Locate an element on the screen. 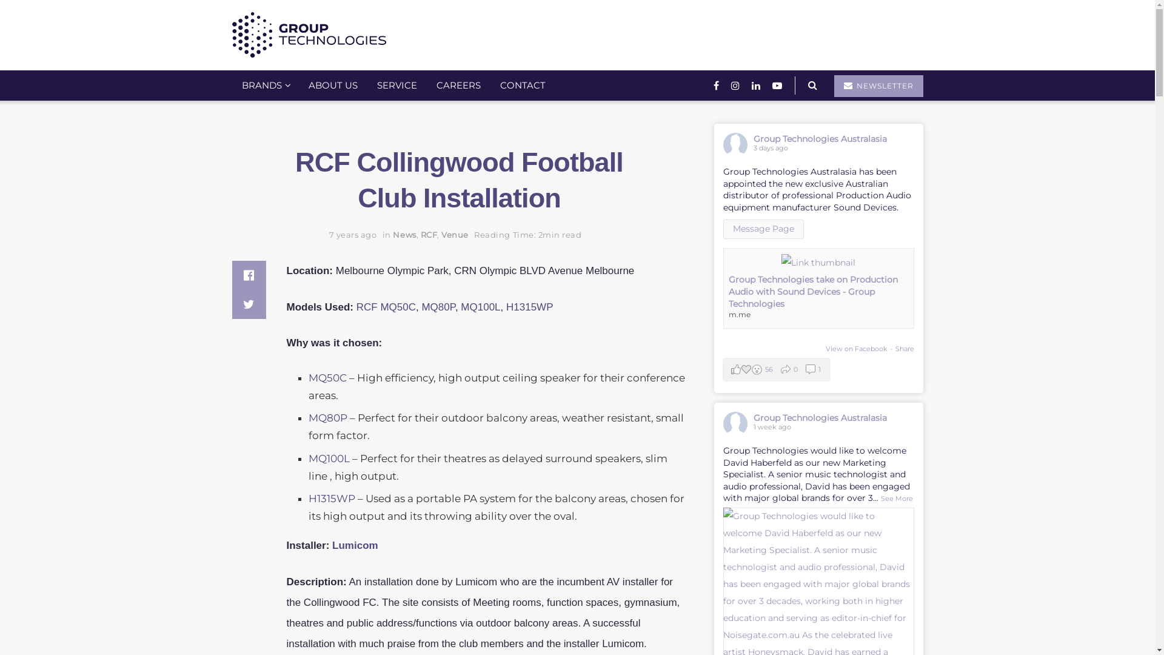  Likes:
56
Shares:
0
Comments:
1 is located at coordinates (776, 370).